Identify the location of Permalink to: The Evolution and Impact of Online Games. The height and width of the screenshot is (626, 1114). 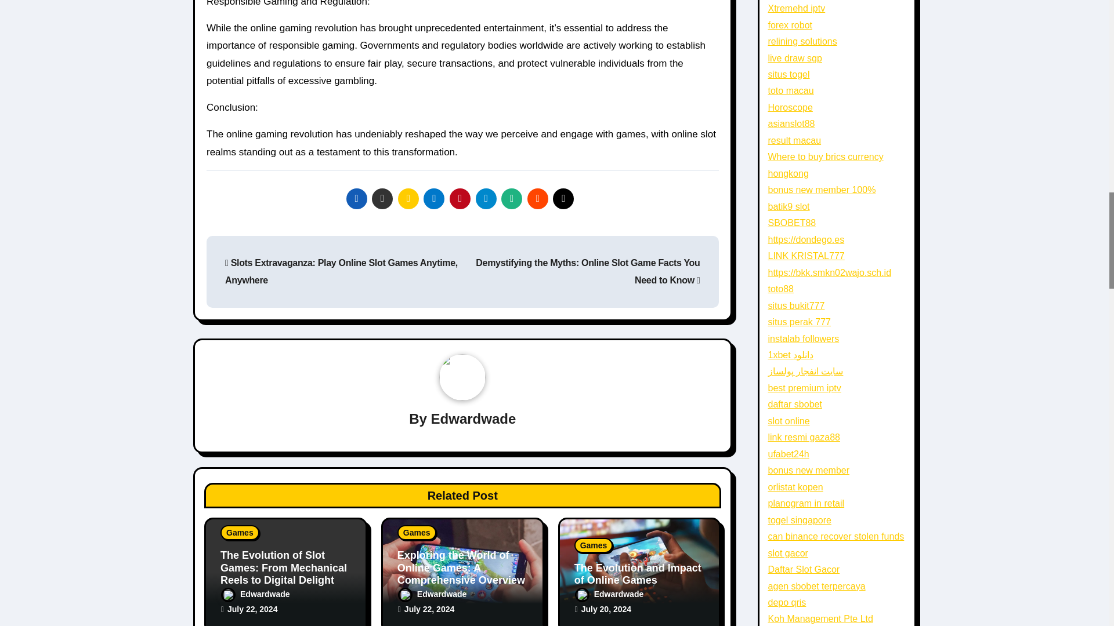
(638, 574).